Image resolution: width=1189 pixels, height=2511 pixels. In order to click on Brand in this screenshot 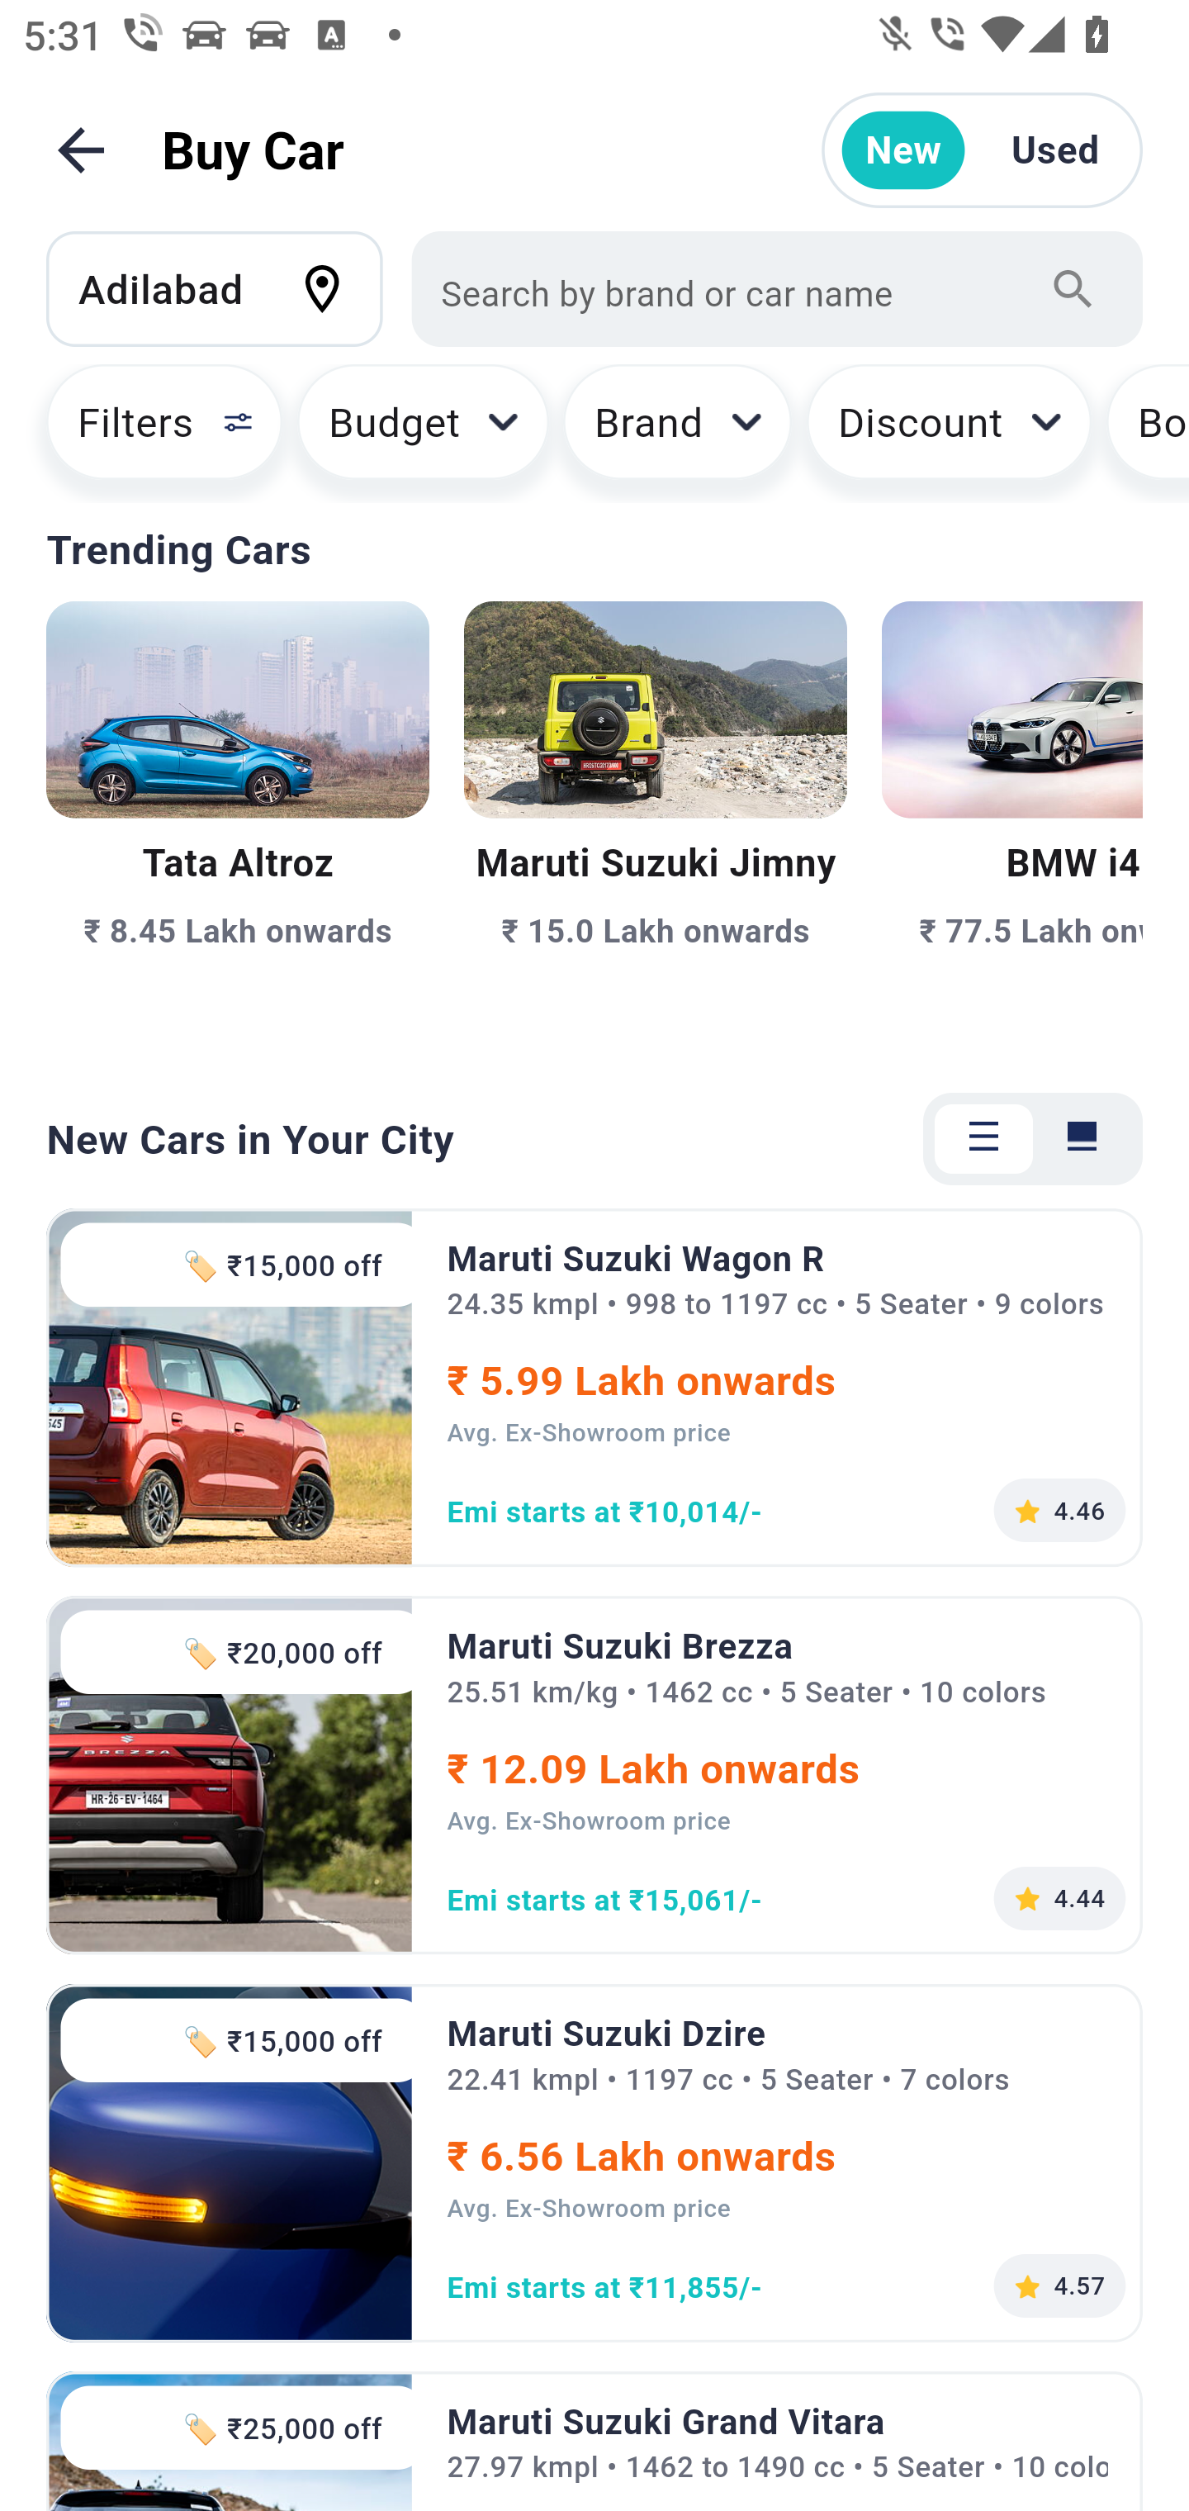, I will do `click(678, 433)`.